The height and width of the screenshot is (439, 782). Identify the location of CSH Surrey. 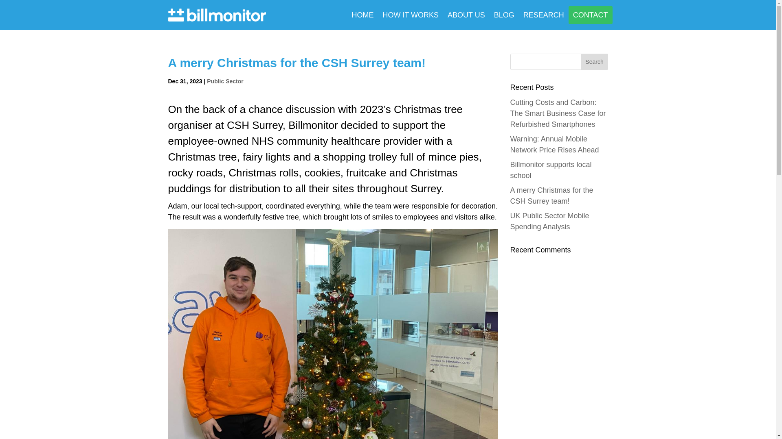
(254, 125).